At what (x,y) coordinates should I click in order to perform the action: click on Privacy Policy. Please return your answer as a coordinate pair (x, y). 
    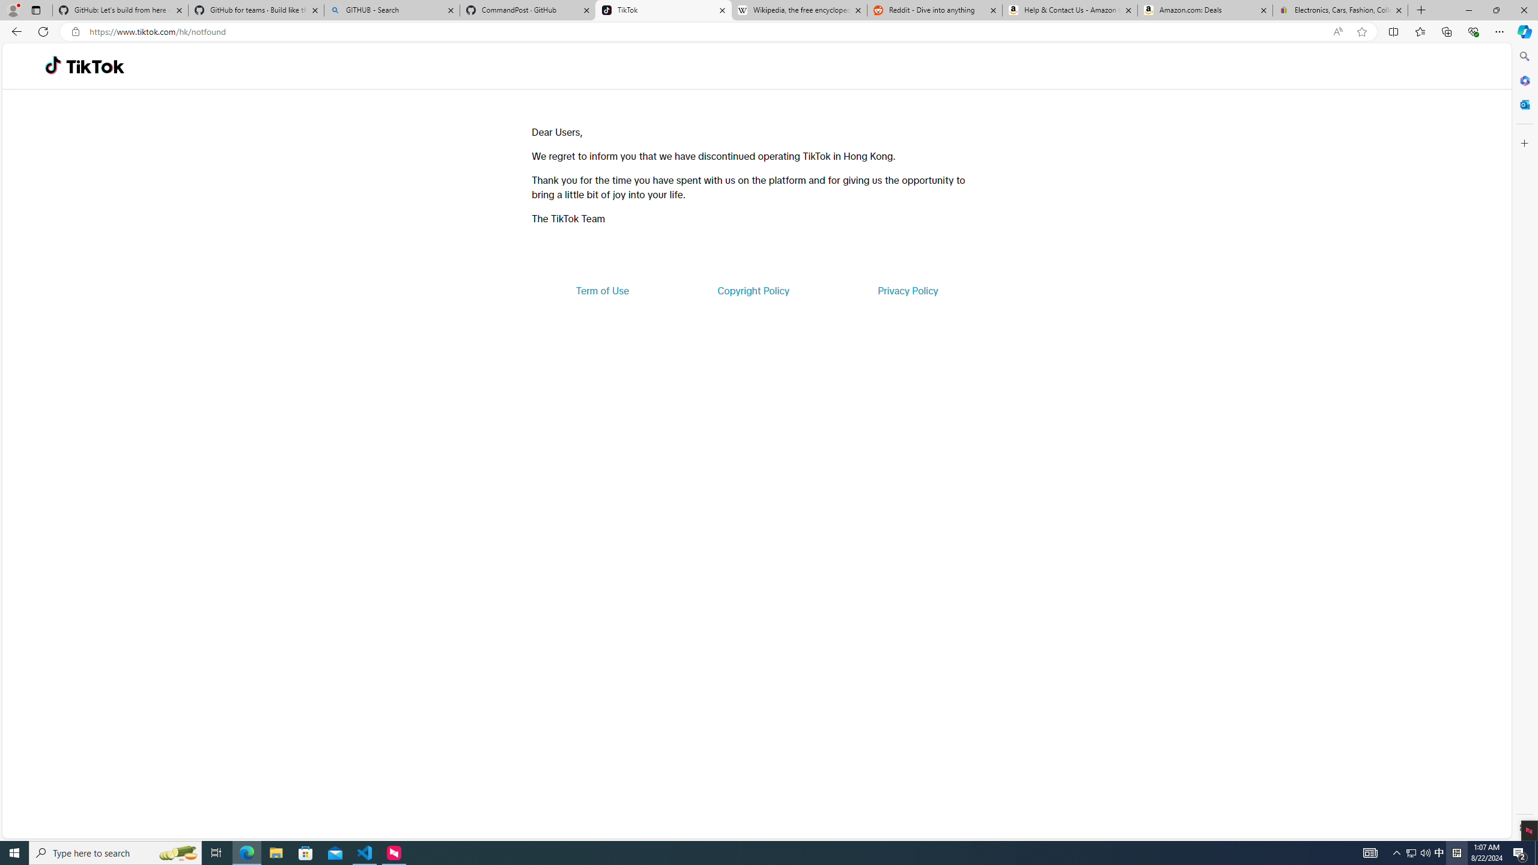
    Looking at the image, I should click on (907, 291).